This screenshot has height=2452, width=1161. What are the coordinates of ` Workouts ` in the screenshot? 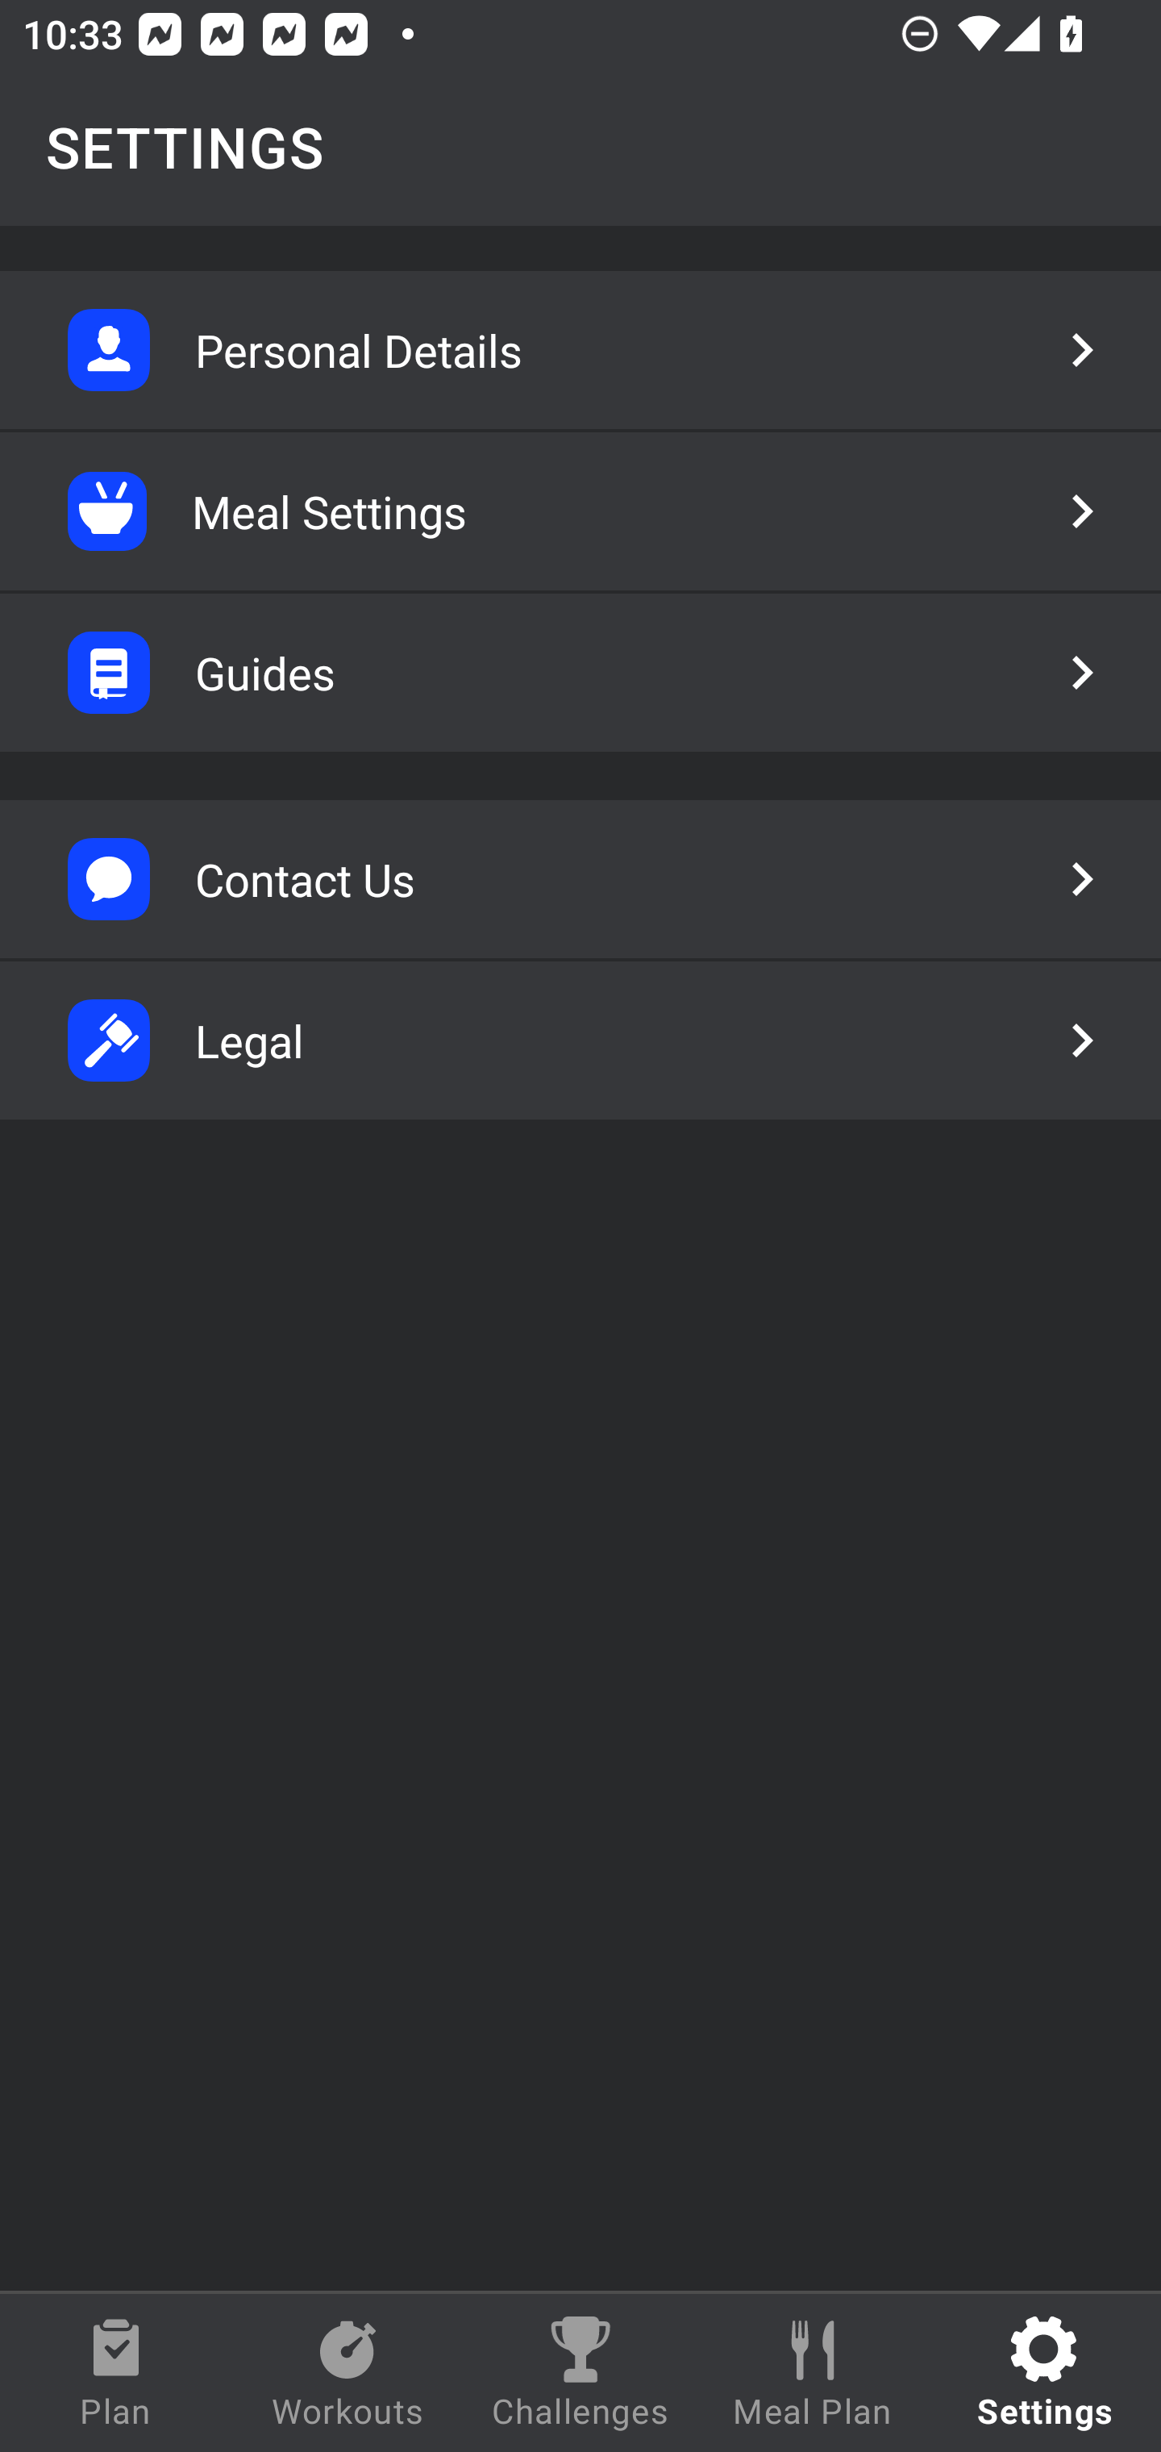 It's located at (348, 2373).